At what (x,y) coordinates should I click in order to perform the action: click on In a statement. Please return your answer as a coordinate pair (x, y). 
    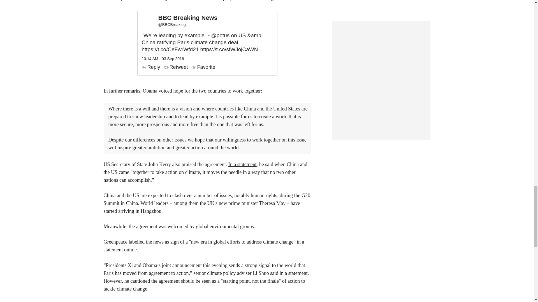
    Looking at the image, I should click on (242, 164).